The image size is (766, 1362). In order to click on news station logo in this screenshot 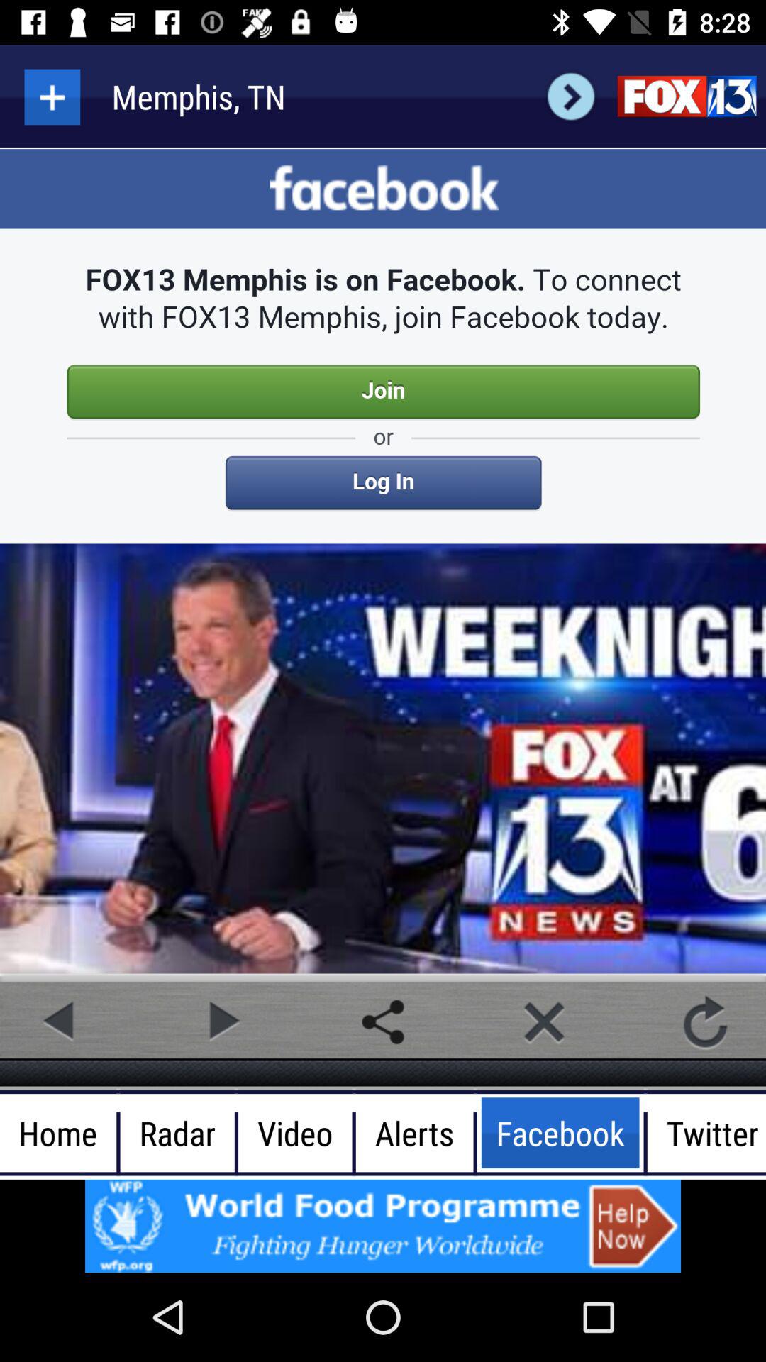, I will do `click(687, 96)`.